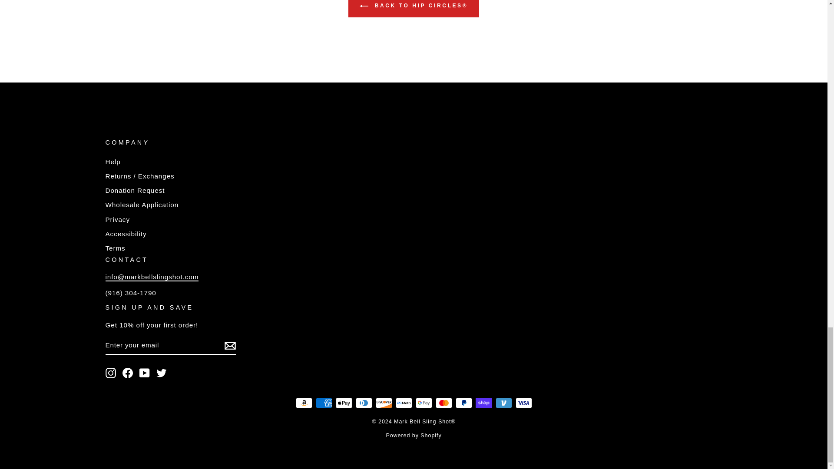  What do you see at coordinates (343, 403) in the screenshot?
I see `Apple Pay` at bounding box center [343, 403].